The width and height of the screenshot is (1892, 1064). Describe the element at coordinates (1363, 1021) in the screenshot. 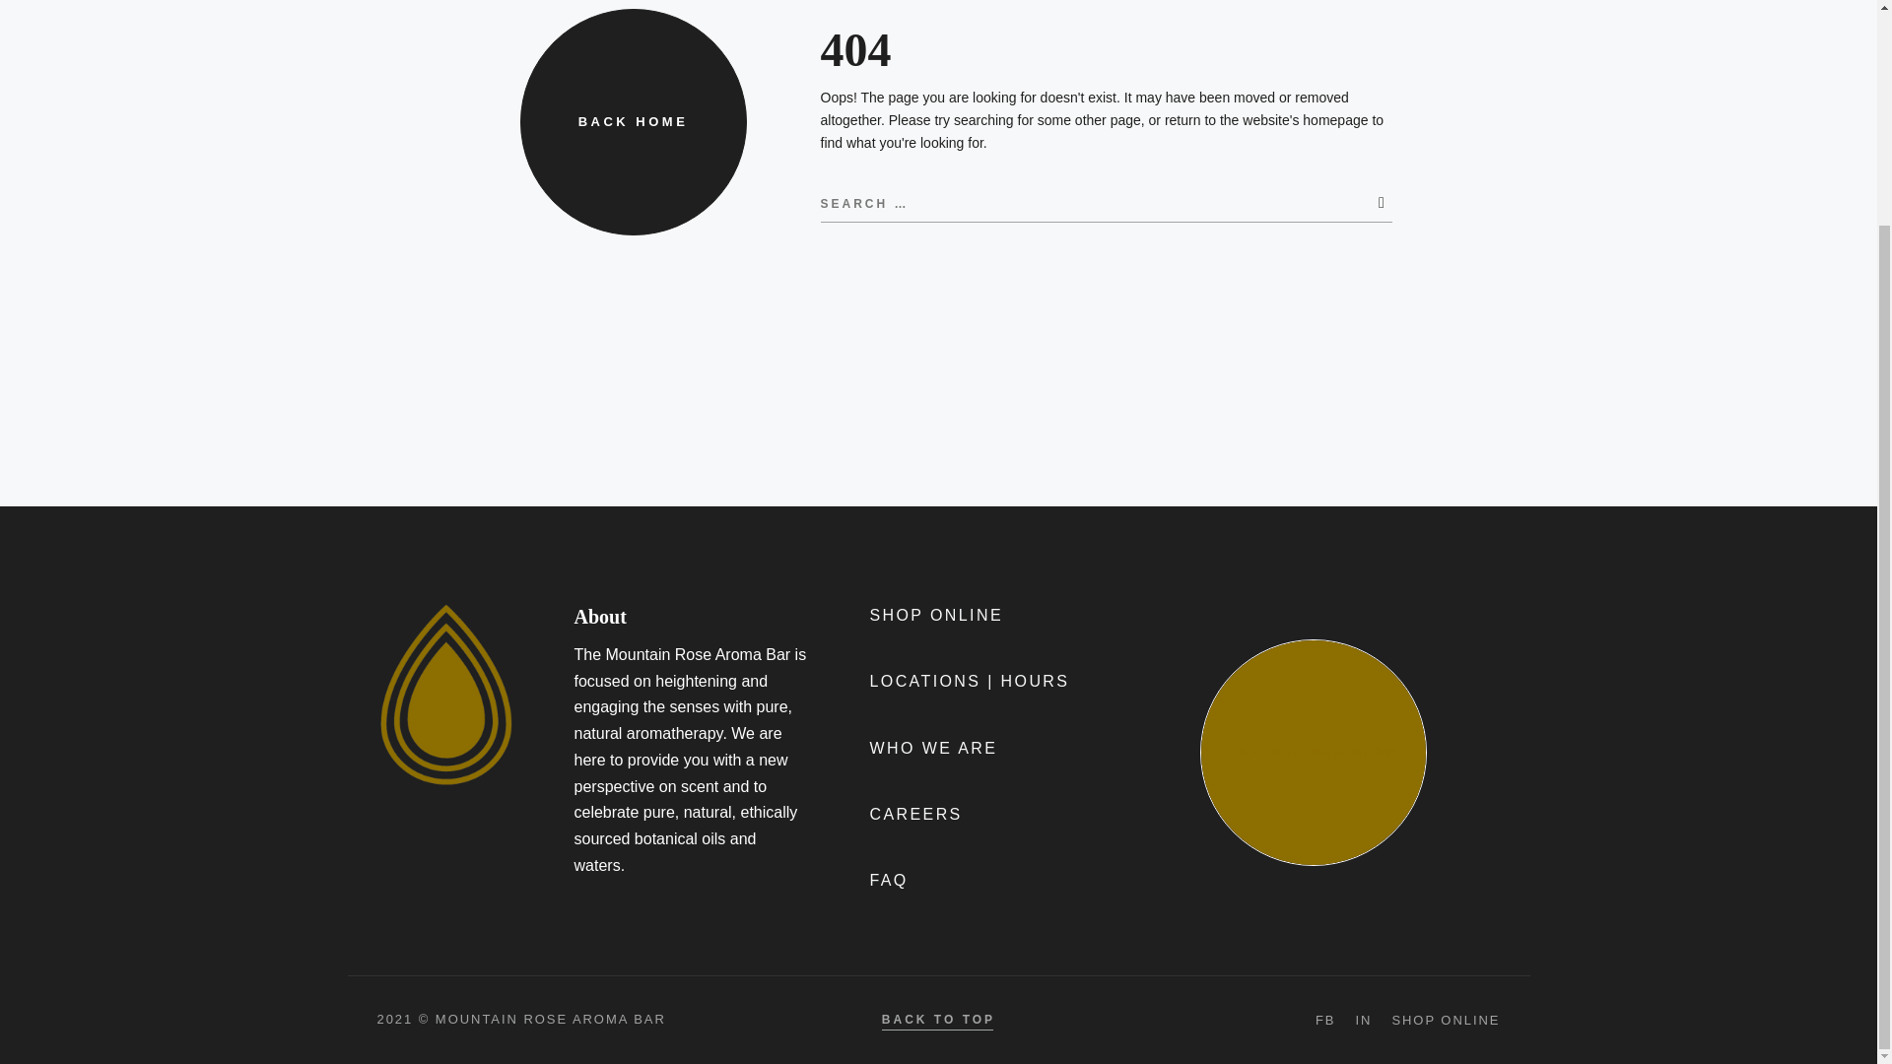

I see `IN` at that location.